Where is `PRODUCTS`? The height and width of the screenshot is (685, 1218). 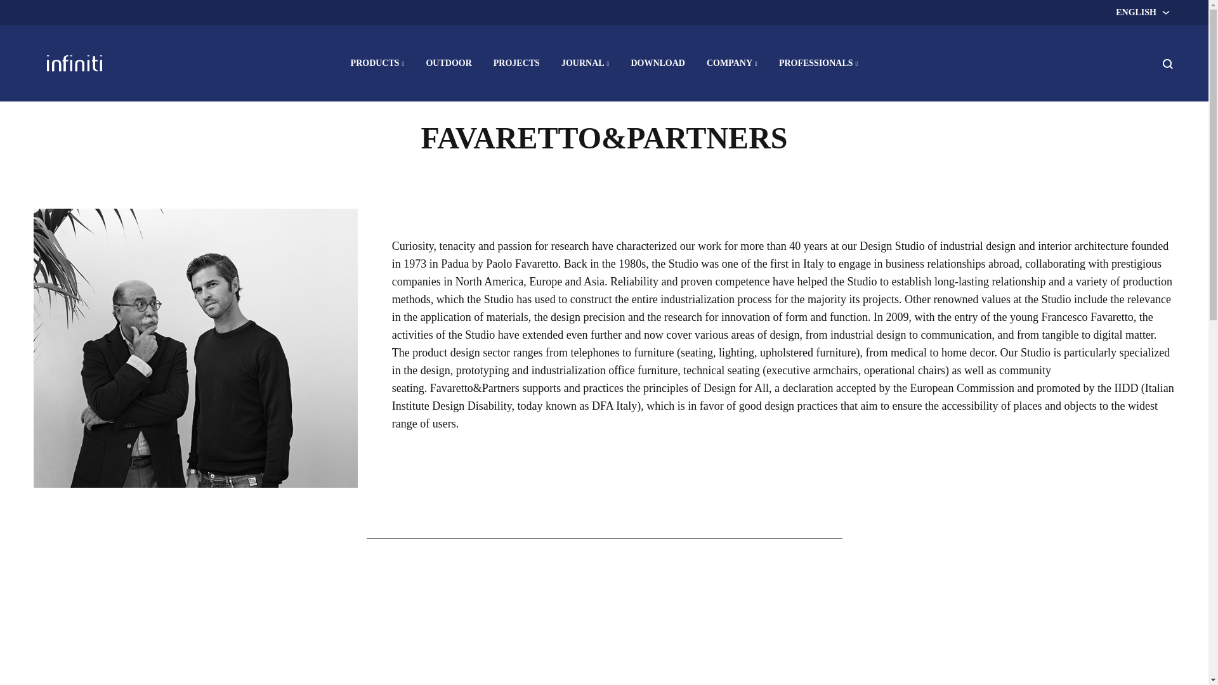
PRODUCTS is located at coordinates (377, 63).